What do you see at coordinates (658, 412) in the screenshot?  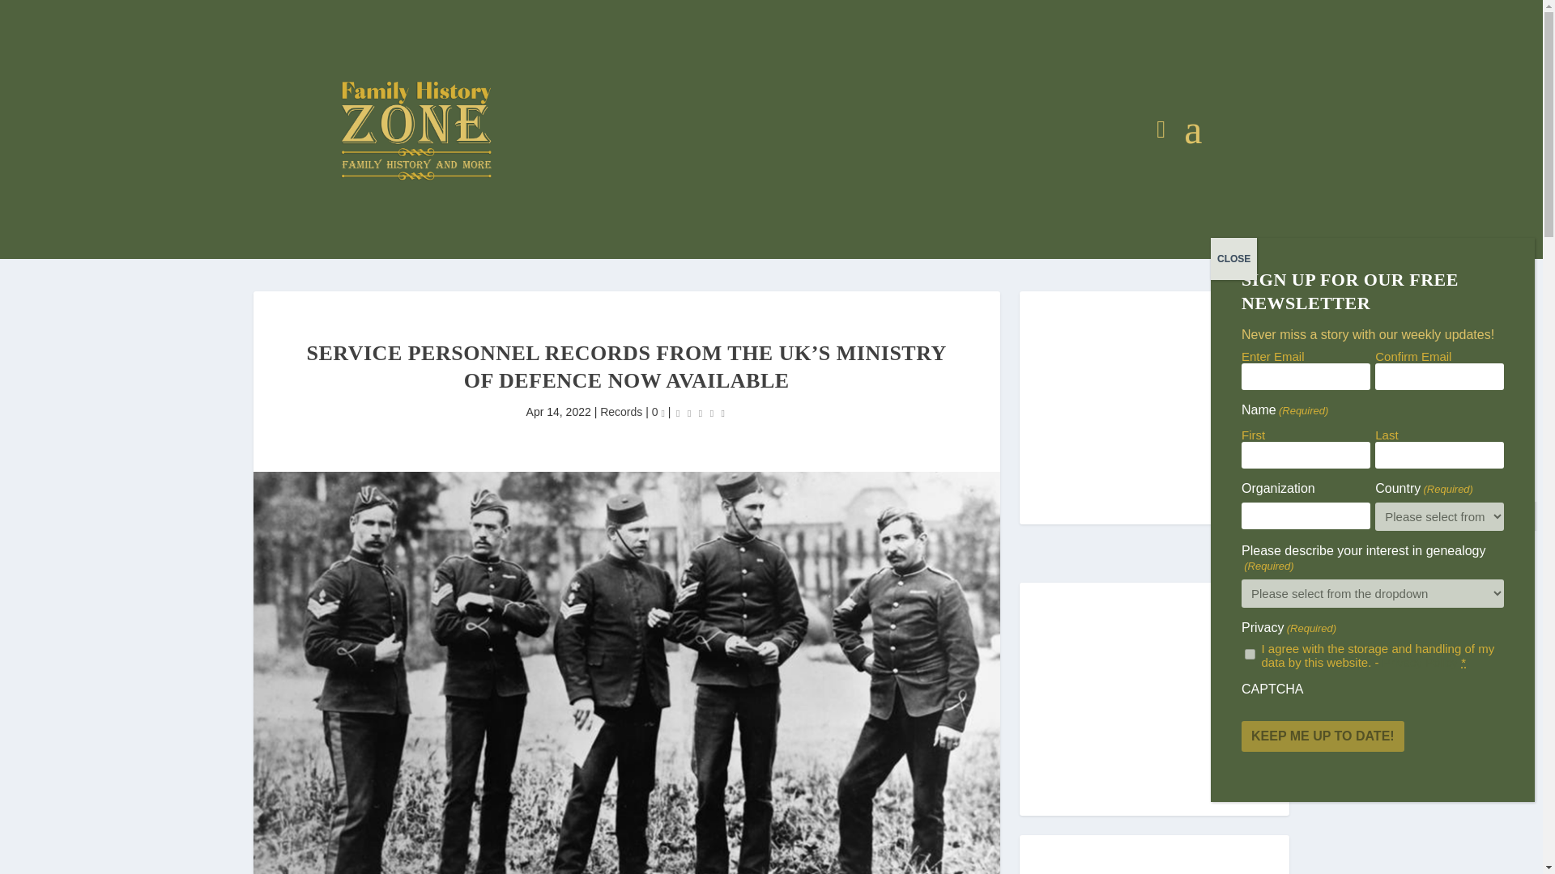 I see `0` at bounding box center [658, 412].